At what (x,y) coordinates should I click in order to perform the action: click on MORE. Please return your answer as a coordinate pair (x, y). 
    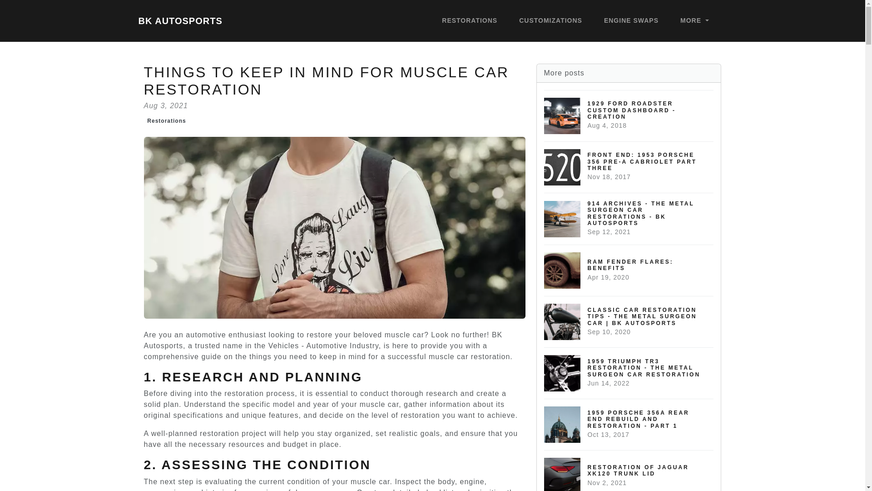
    Looking at the image, I should click on (470, 21).